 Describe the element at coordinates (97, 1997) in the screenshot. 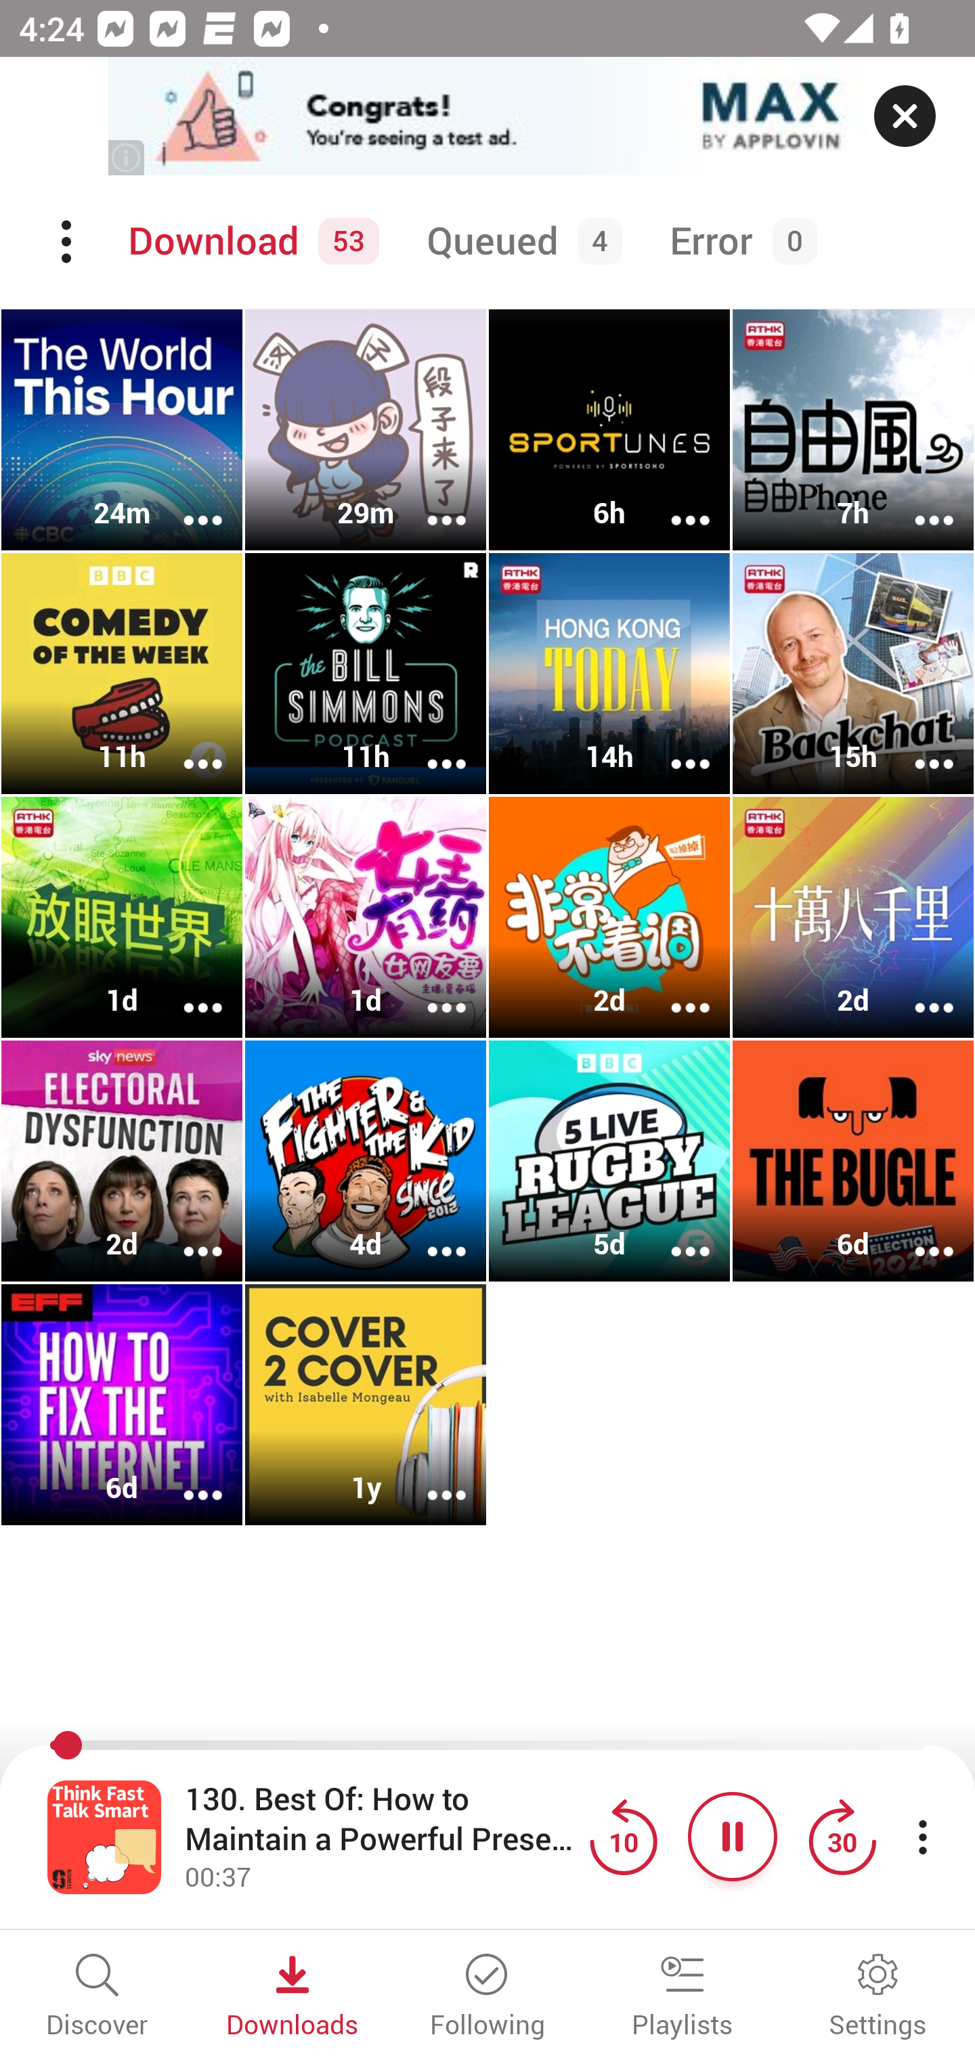

I see `Discover` at that location.